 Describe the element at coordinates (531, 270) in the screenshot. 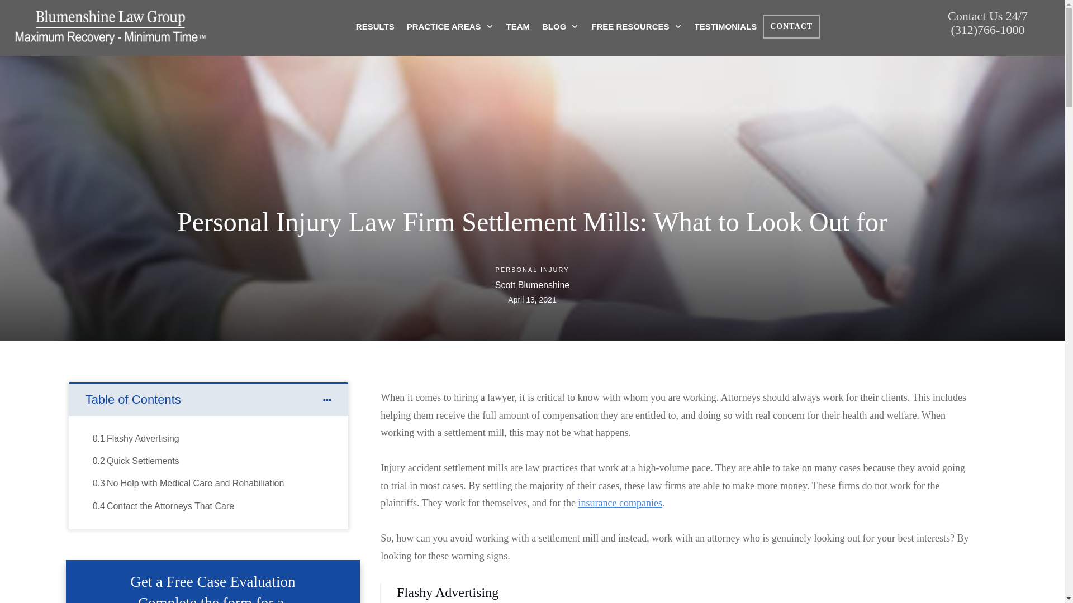

I see `Personal Injury` at that location.